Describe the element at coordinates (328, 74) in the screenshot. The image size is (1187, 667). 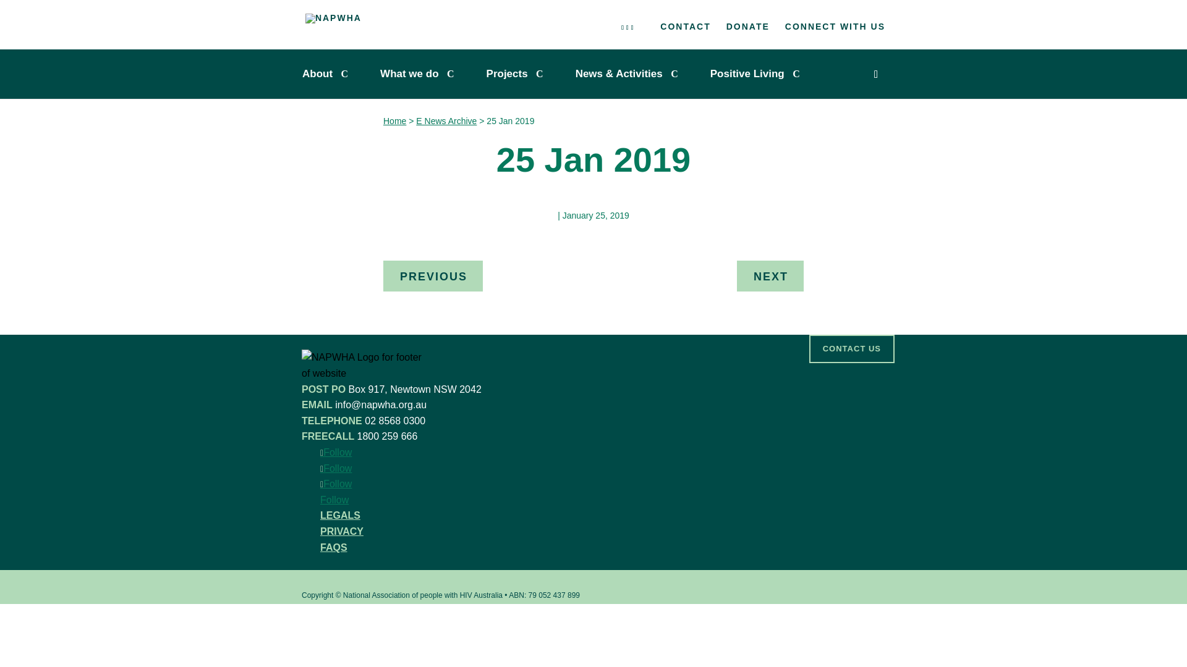
I see `About` at that location.